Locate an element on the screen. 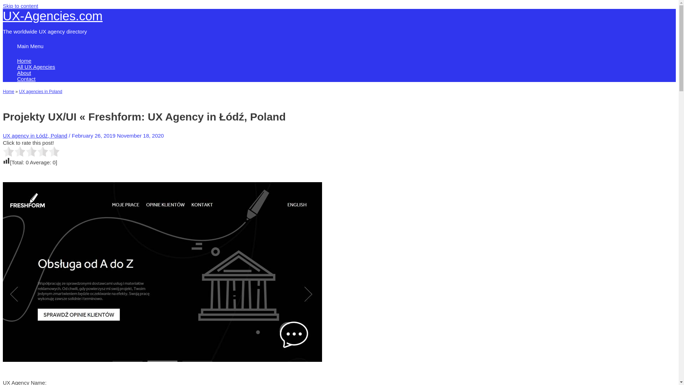 The image size is (684, 385). Skip to content is located at coordinates (20, 6).